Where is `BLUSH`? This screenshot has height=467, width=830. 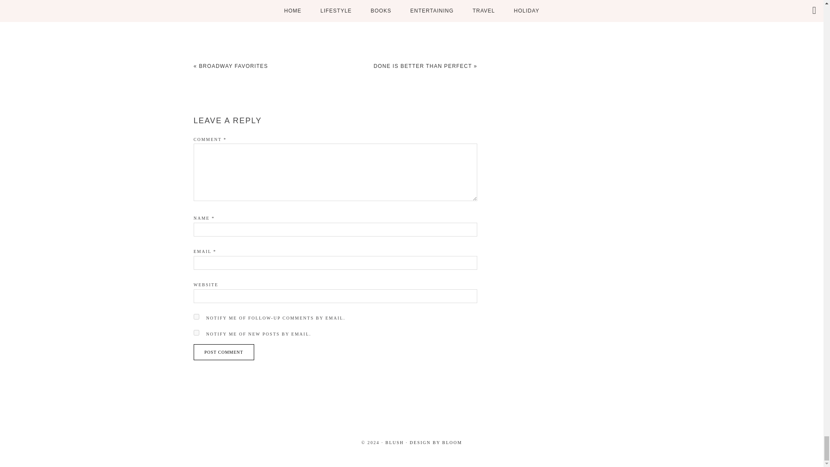 BLUSH is located at coordinates (395, 443).